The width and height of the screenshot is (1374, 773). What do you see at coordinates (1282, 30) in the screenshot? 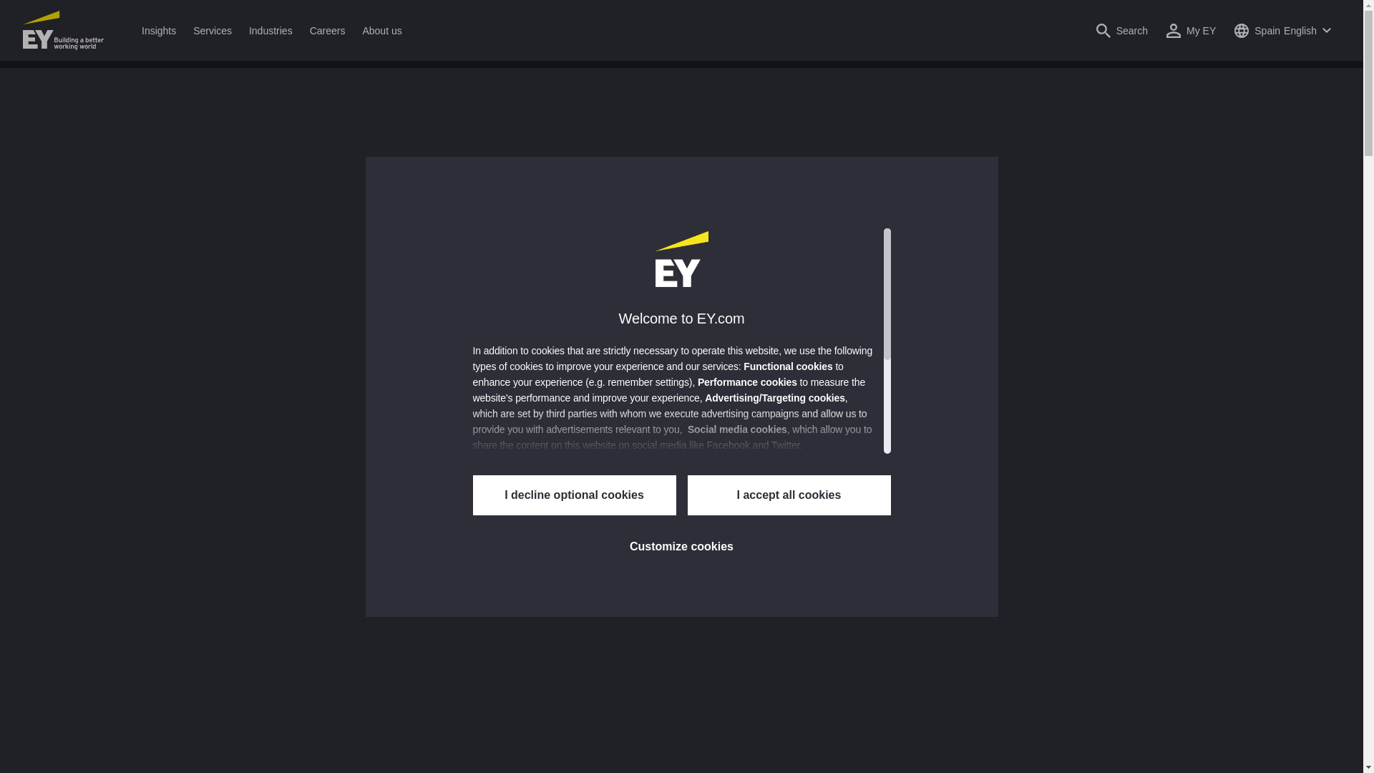
I see `Open country language switcher` at bounding box center [1282, 30].